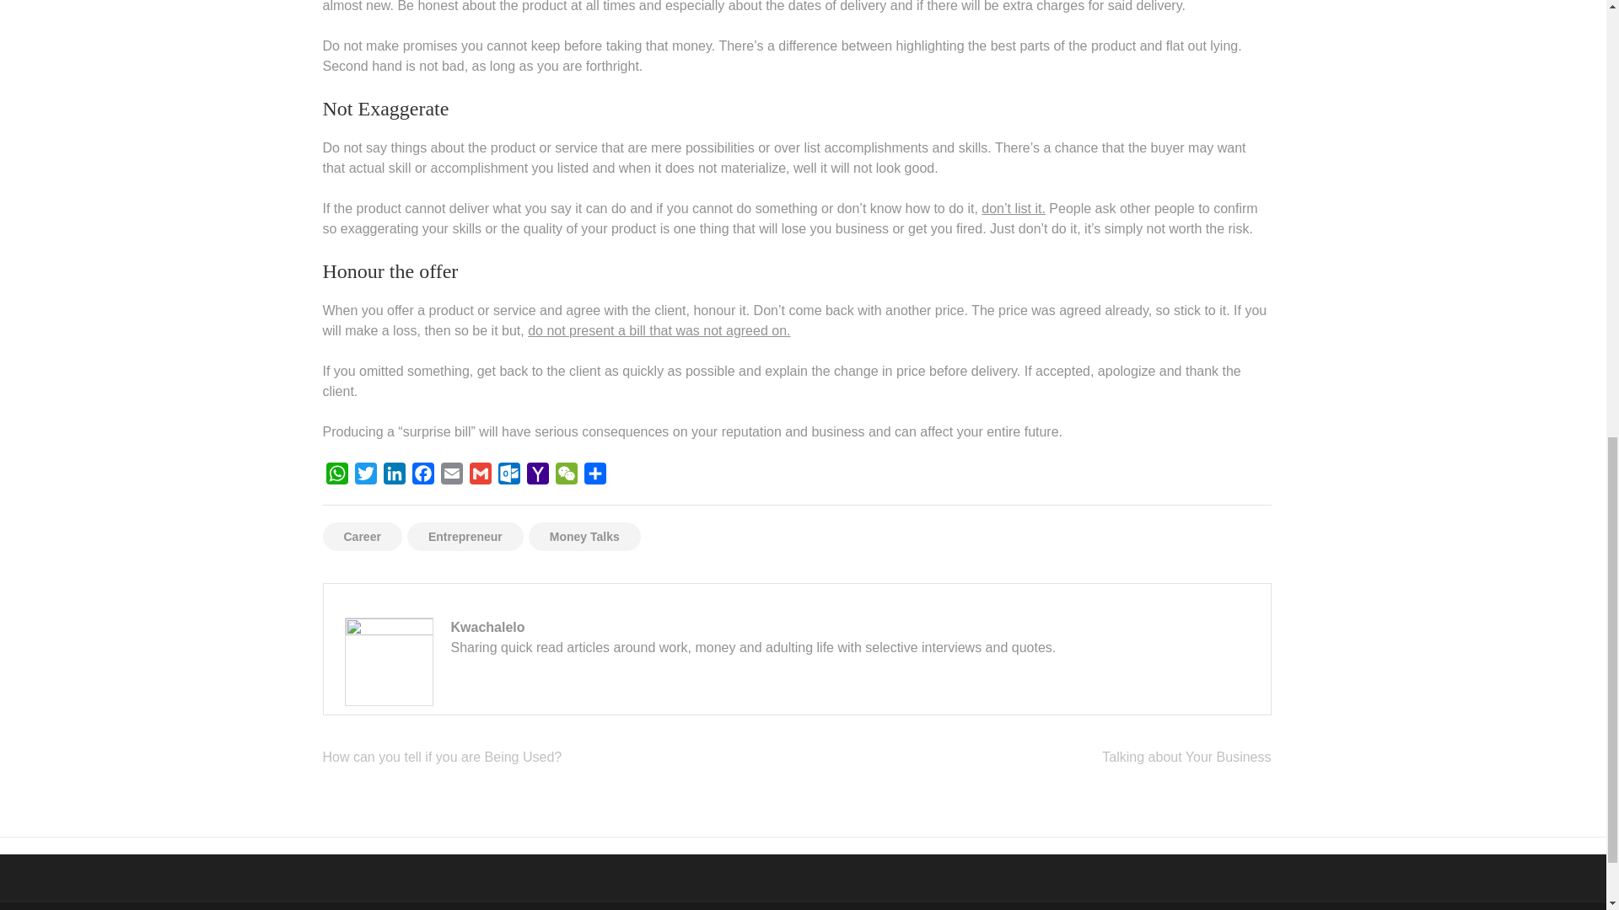 The height and width of the screenshot is (910, 1619). What do you see at coordinates (537, 477) in the screenshot?
I see `Yahoo Mail` at bounding box center [537, 477].